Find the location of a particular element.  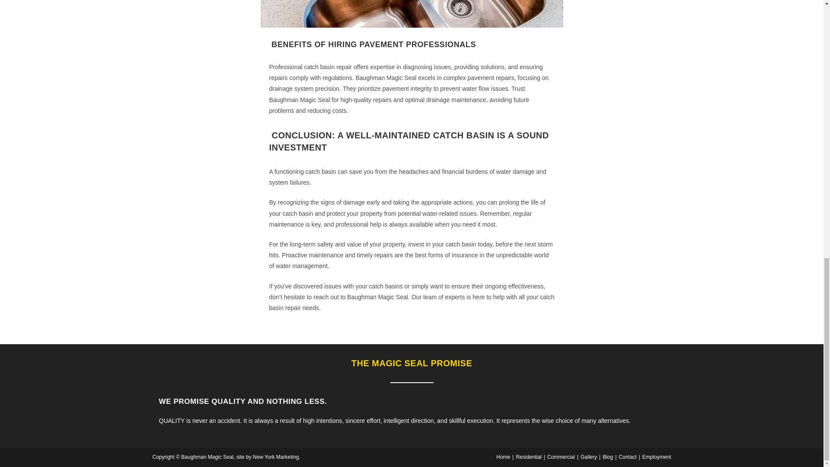

Commercial is located at coordinates (561, 457).